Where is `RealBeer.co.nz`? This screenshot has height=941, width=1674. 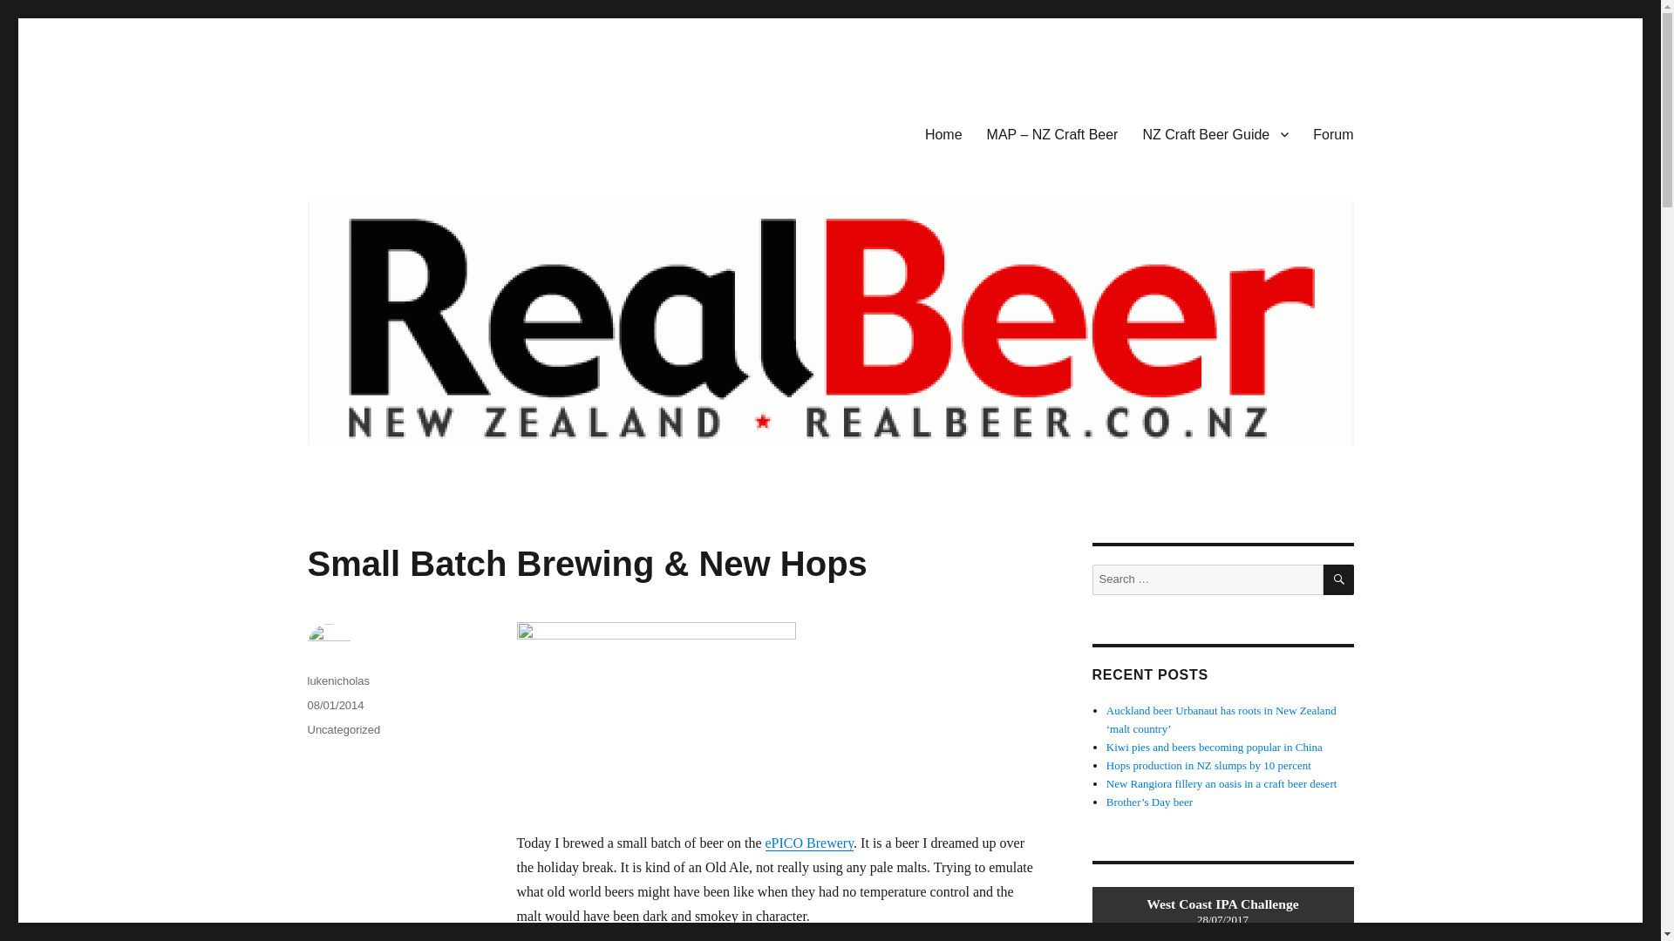 RealBeer.co.nz is located at coordinates (393, 131).